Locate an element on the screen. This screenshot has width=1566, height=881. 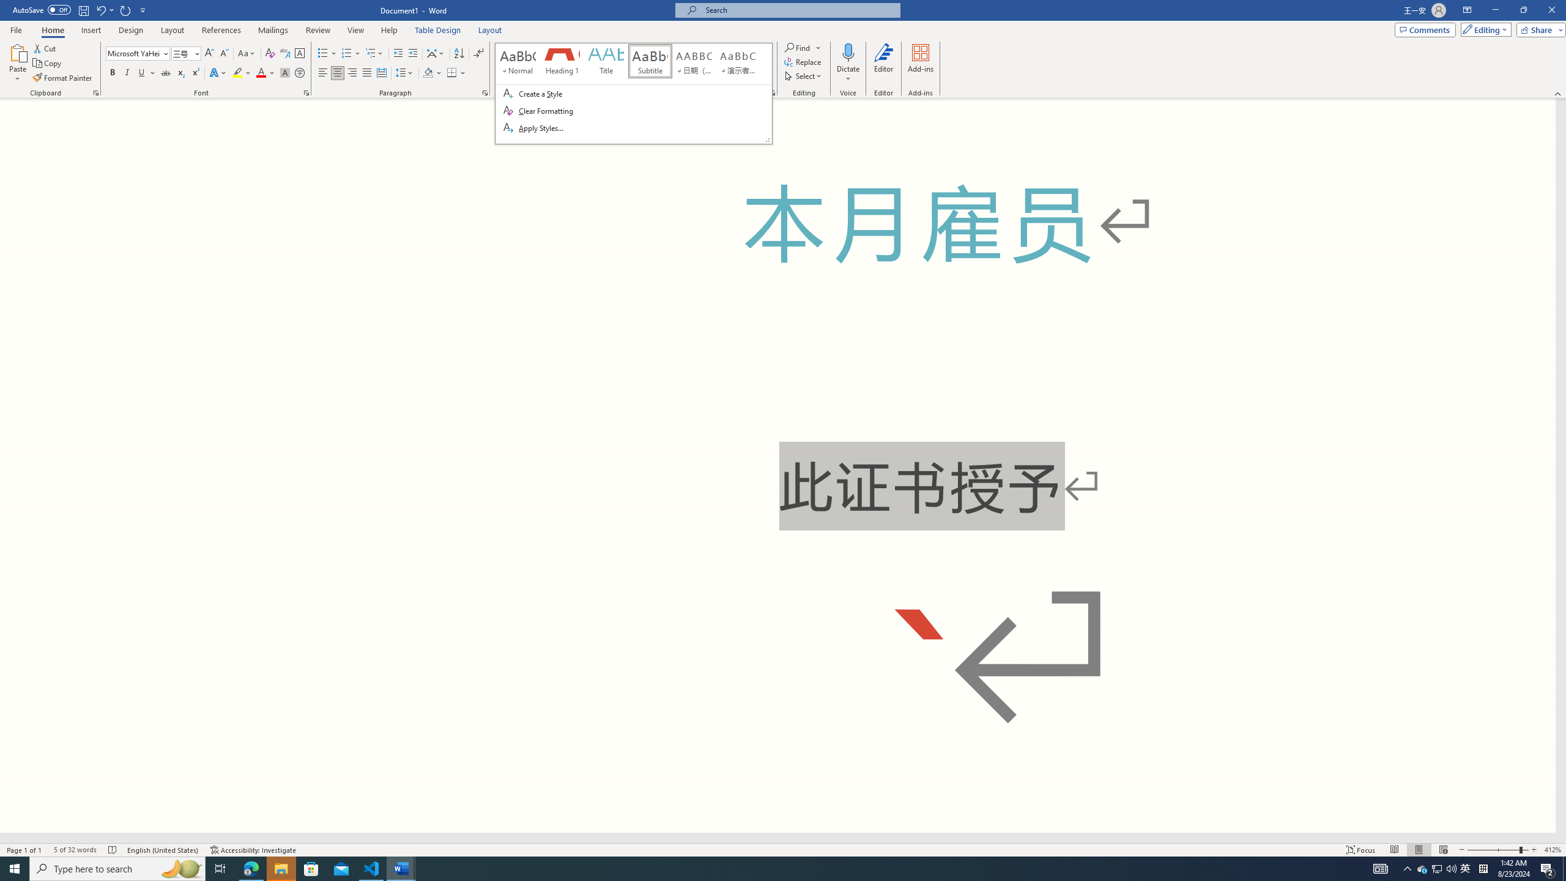
Word Count 5 of 32 words is located at coordinates (75, 850).